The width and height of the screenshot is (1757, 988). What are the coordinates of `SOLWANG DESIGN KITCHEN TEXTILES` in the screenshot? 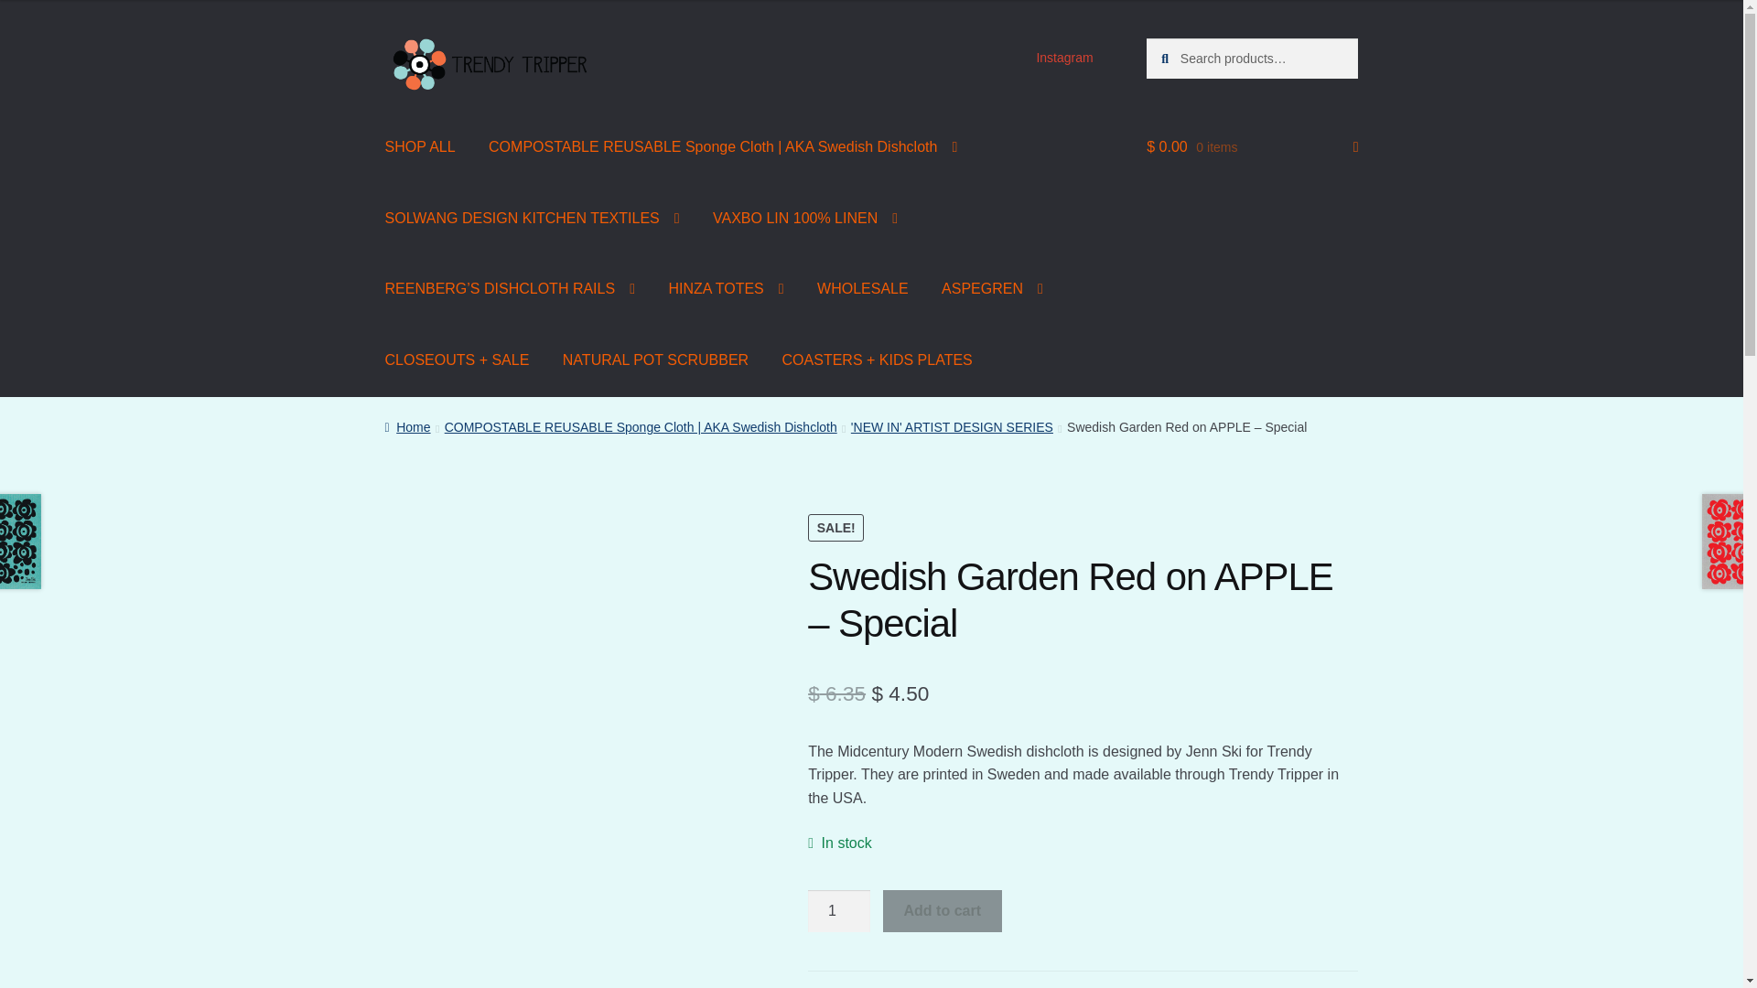 It's located at (533, 218).